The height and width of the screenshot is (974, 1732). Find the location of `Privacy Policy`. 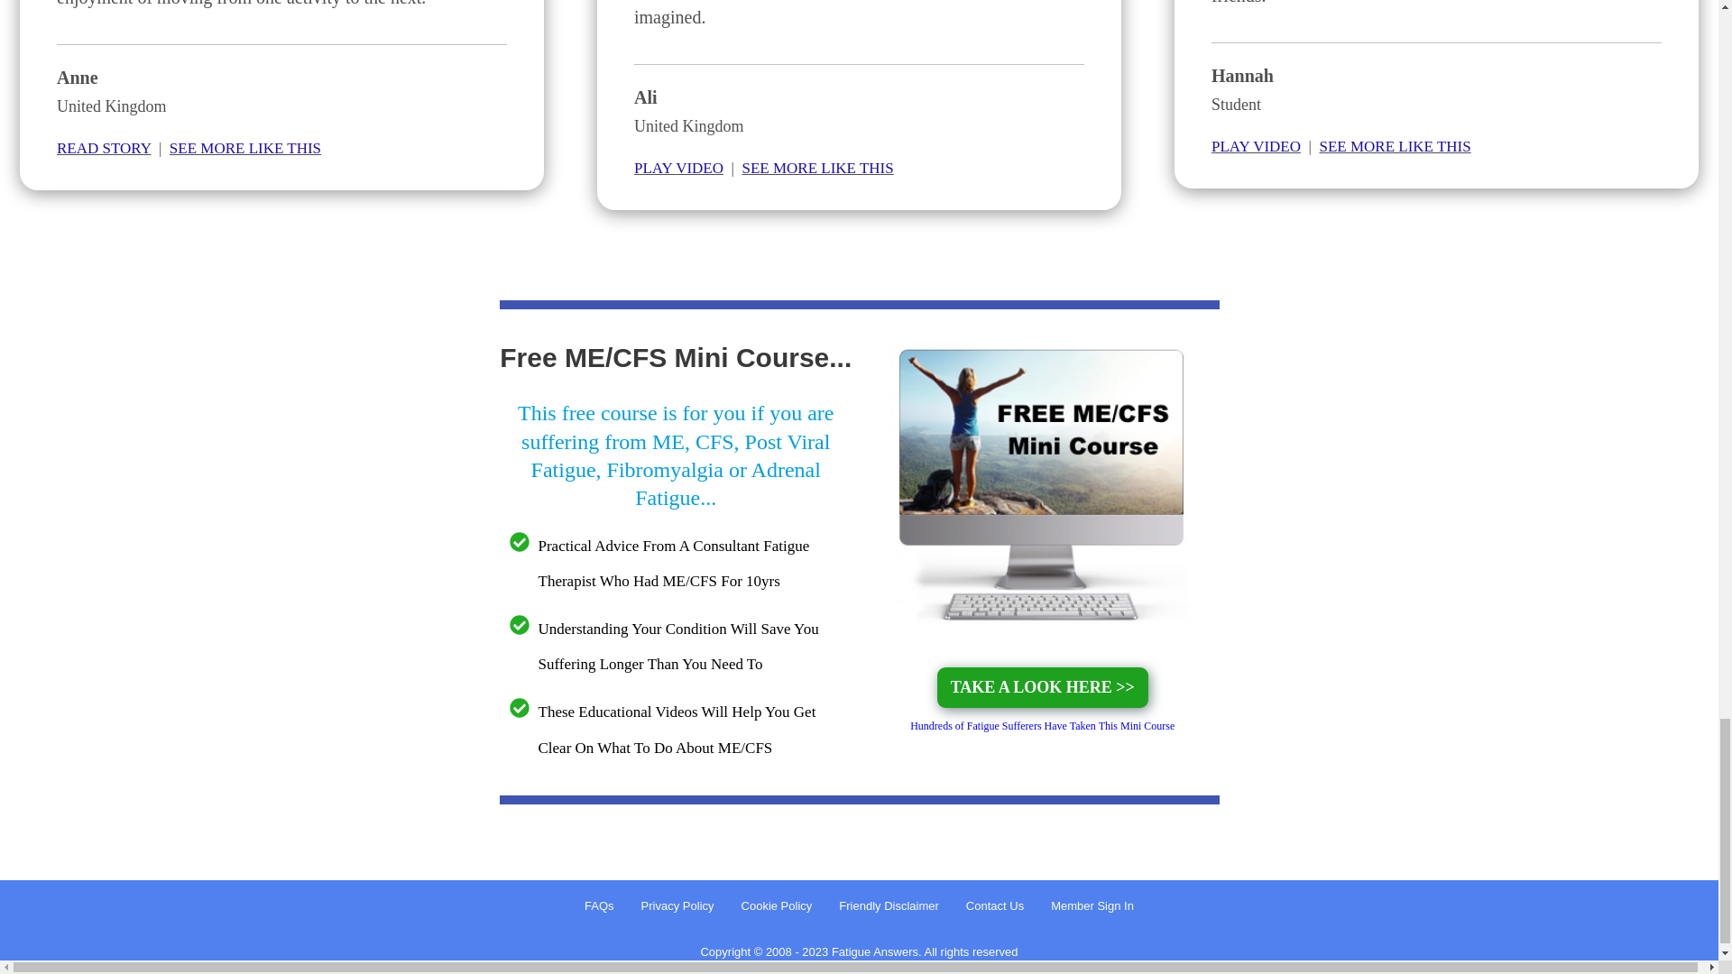

Privacy Policy is located at coordinates (677, 906).